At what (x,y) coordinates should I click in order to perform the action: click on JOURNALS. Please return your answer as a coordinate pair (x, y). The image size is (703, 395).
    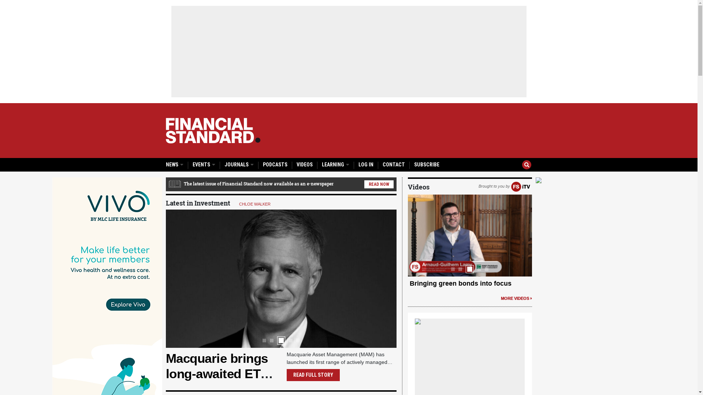
    Looking at the image, I should click on (239, 165).